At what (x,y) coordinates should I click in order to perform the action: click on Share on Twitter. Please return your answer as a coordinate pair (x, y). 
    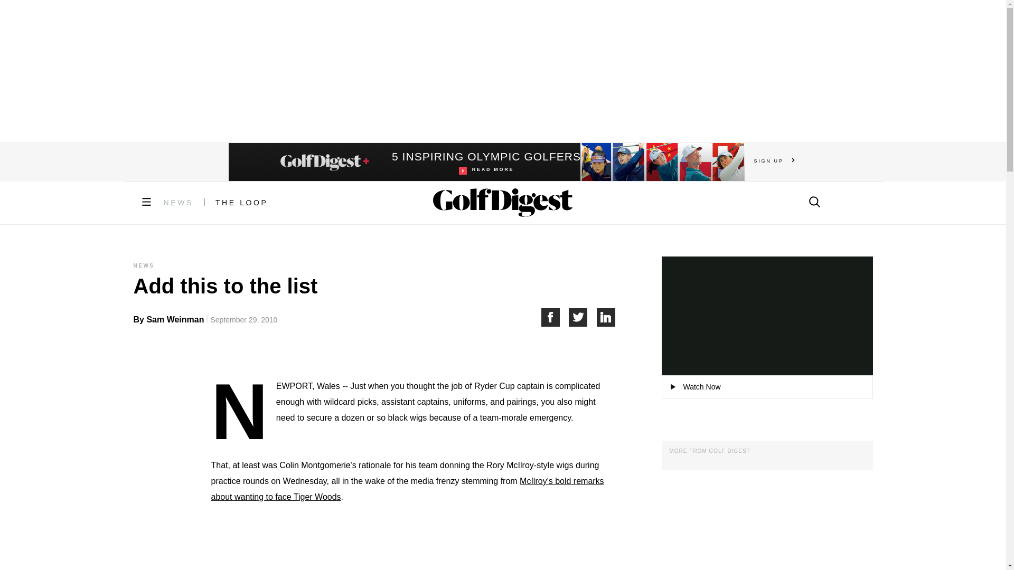
    Looking at the image, I should click on (583, 317).